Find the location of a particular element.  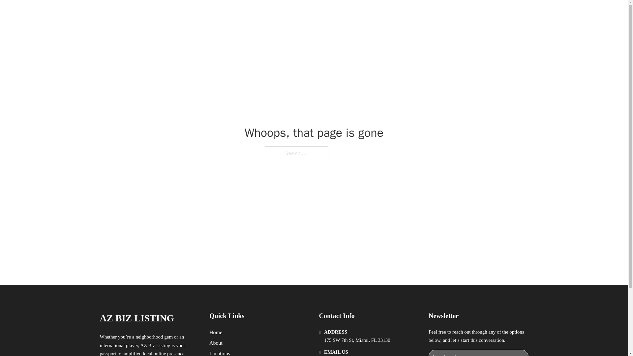

AZ BIZ LISTING is located at coordinates (136, 318).